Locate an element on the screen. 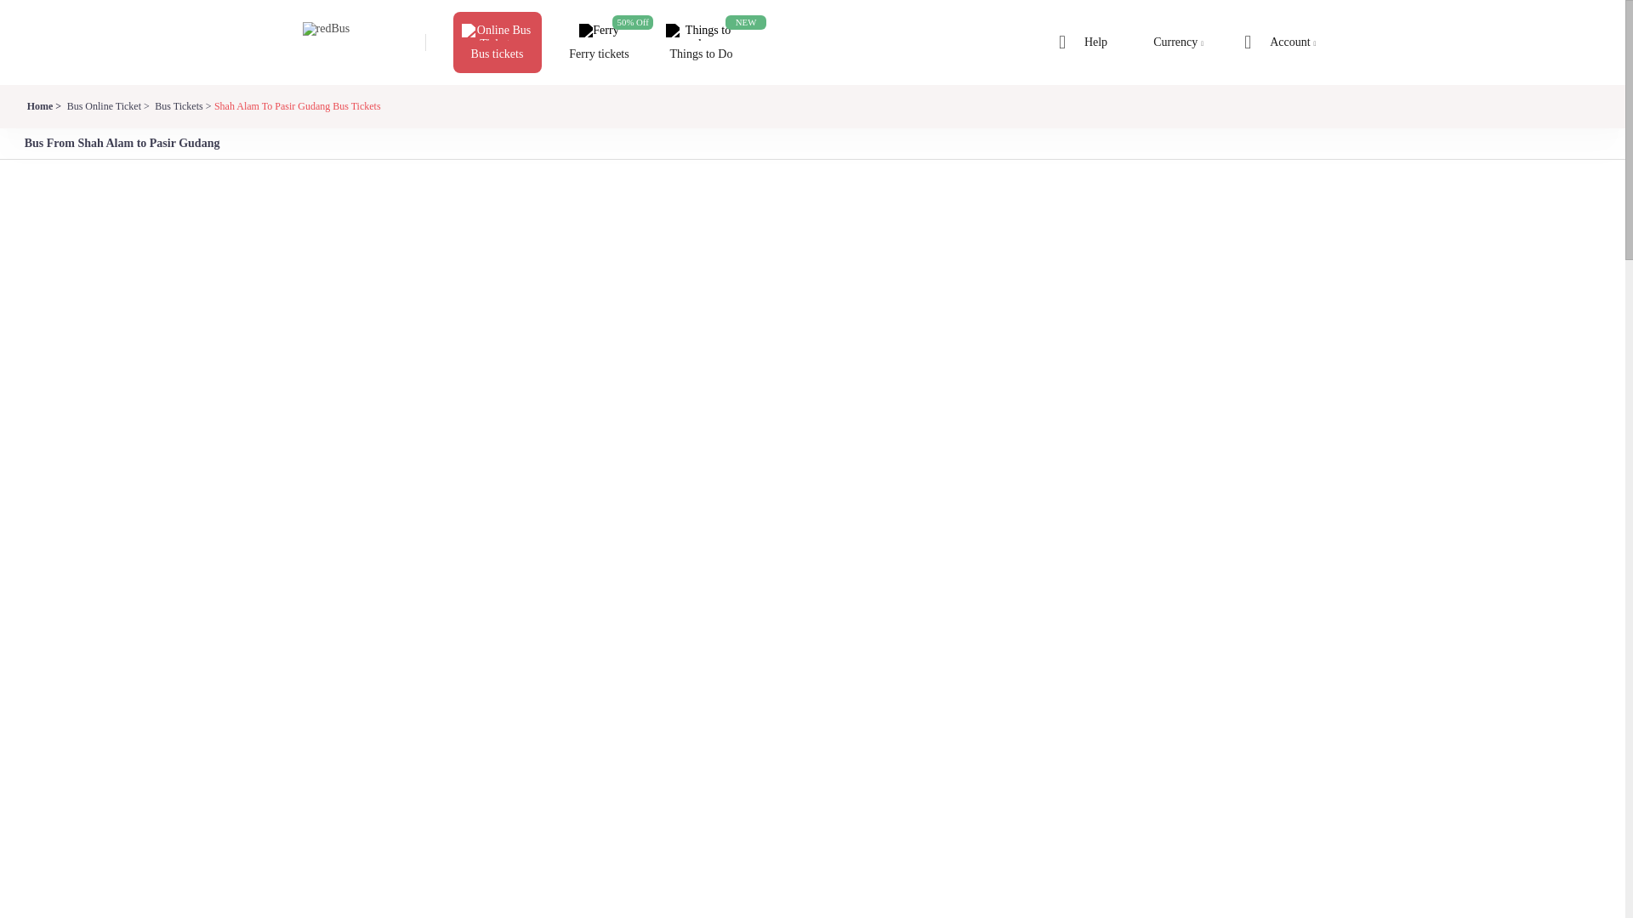 The height and width of the screenshot is (918, 1633). Bus Online Ticket is located at coordinates (107, 105).